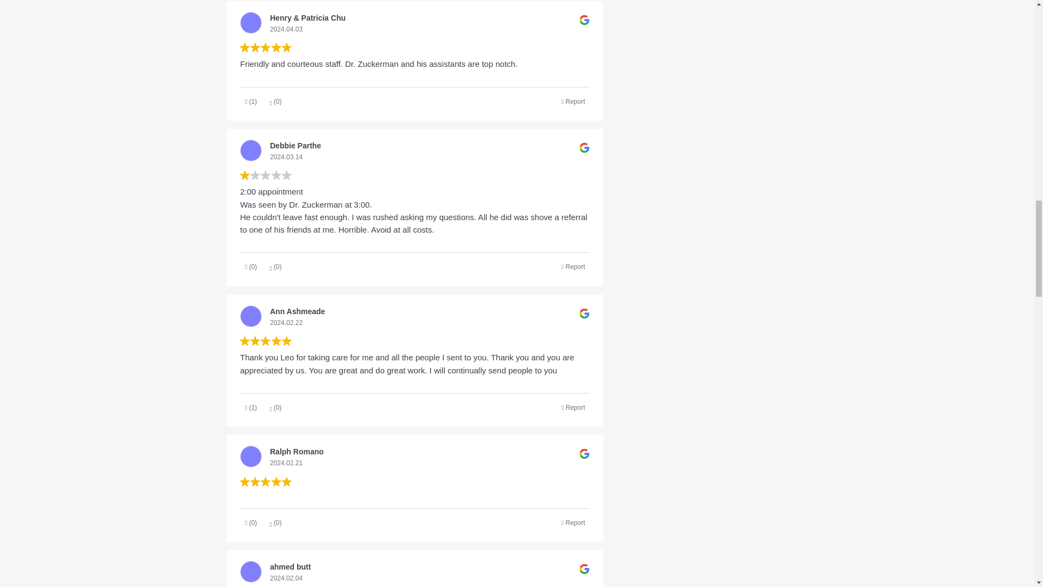 The height and width of the screenshot is (587, 1043). I want to click on Report, so click(574, 267).